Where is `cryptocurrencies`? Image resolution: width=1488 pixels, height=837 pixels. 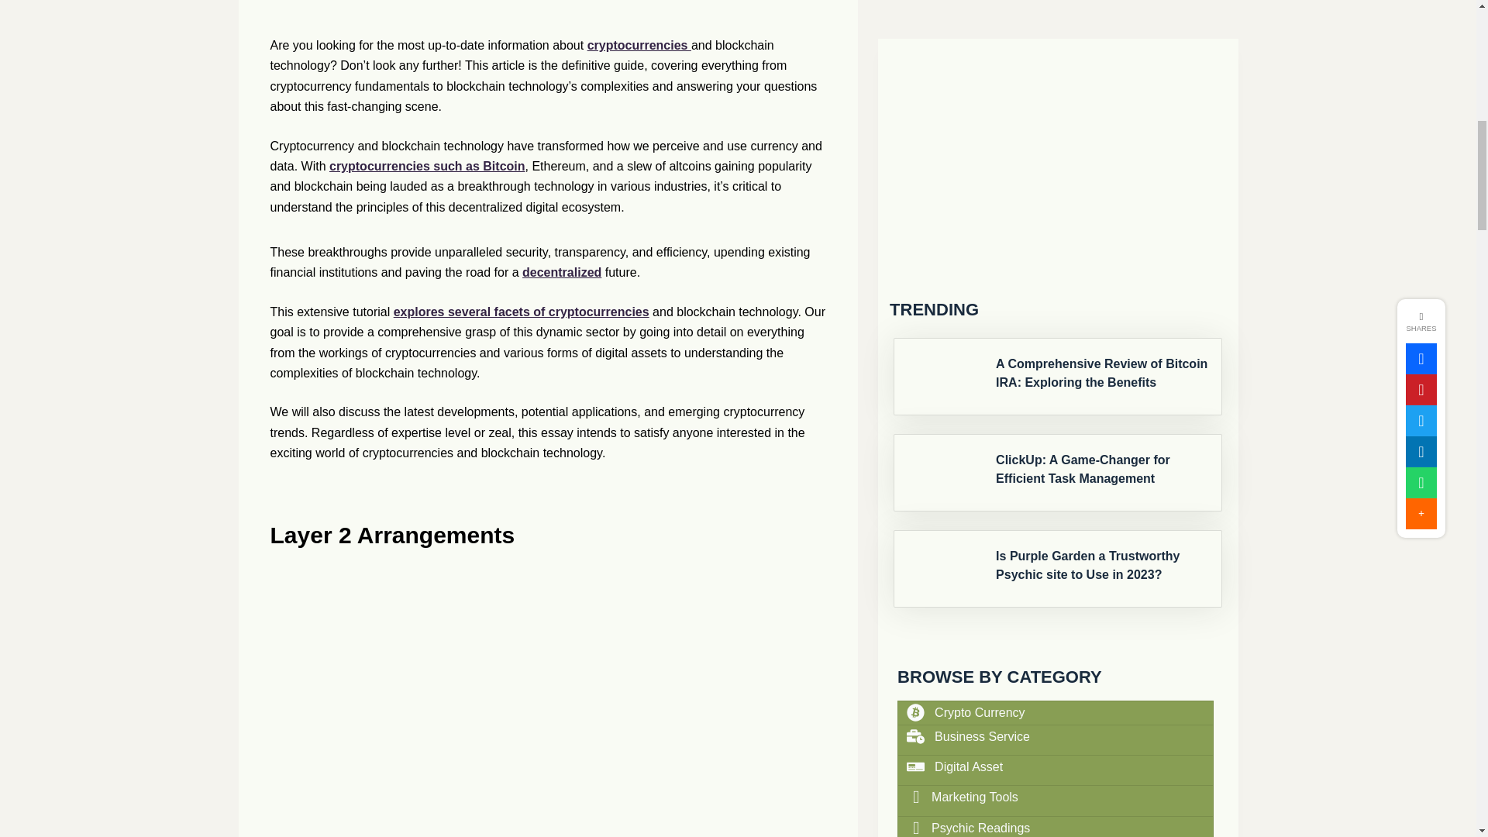 cryptocurrencies is located at coordinates (639, 45).